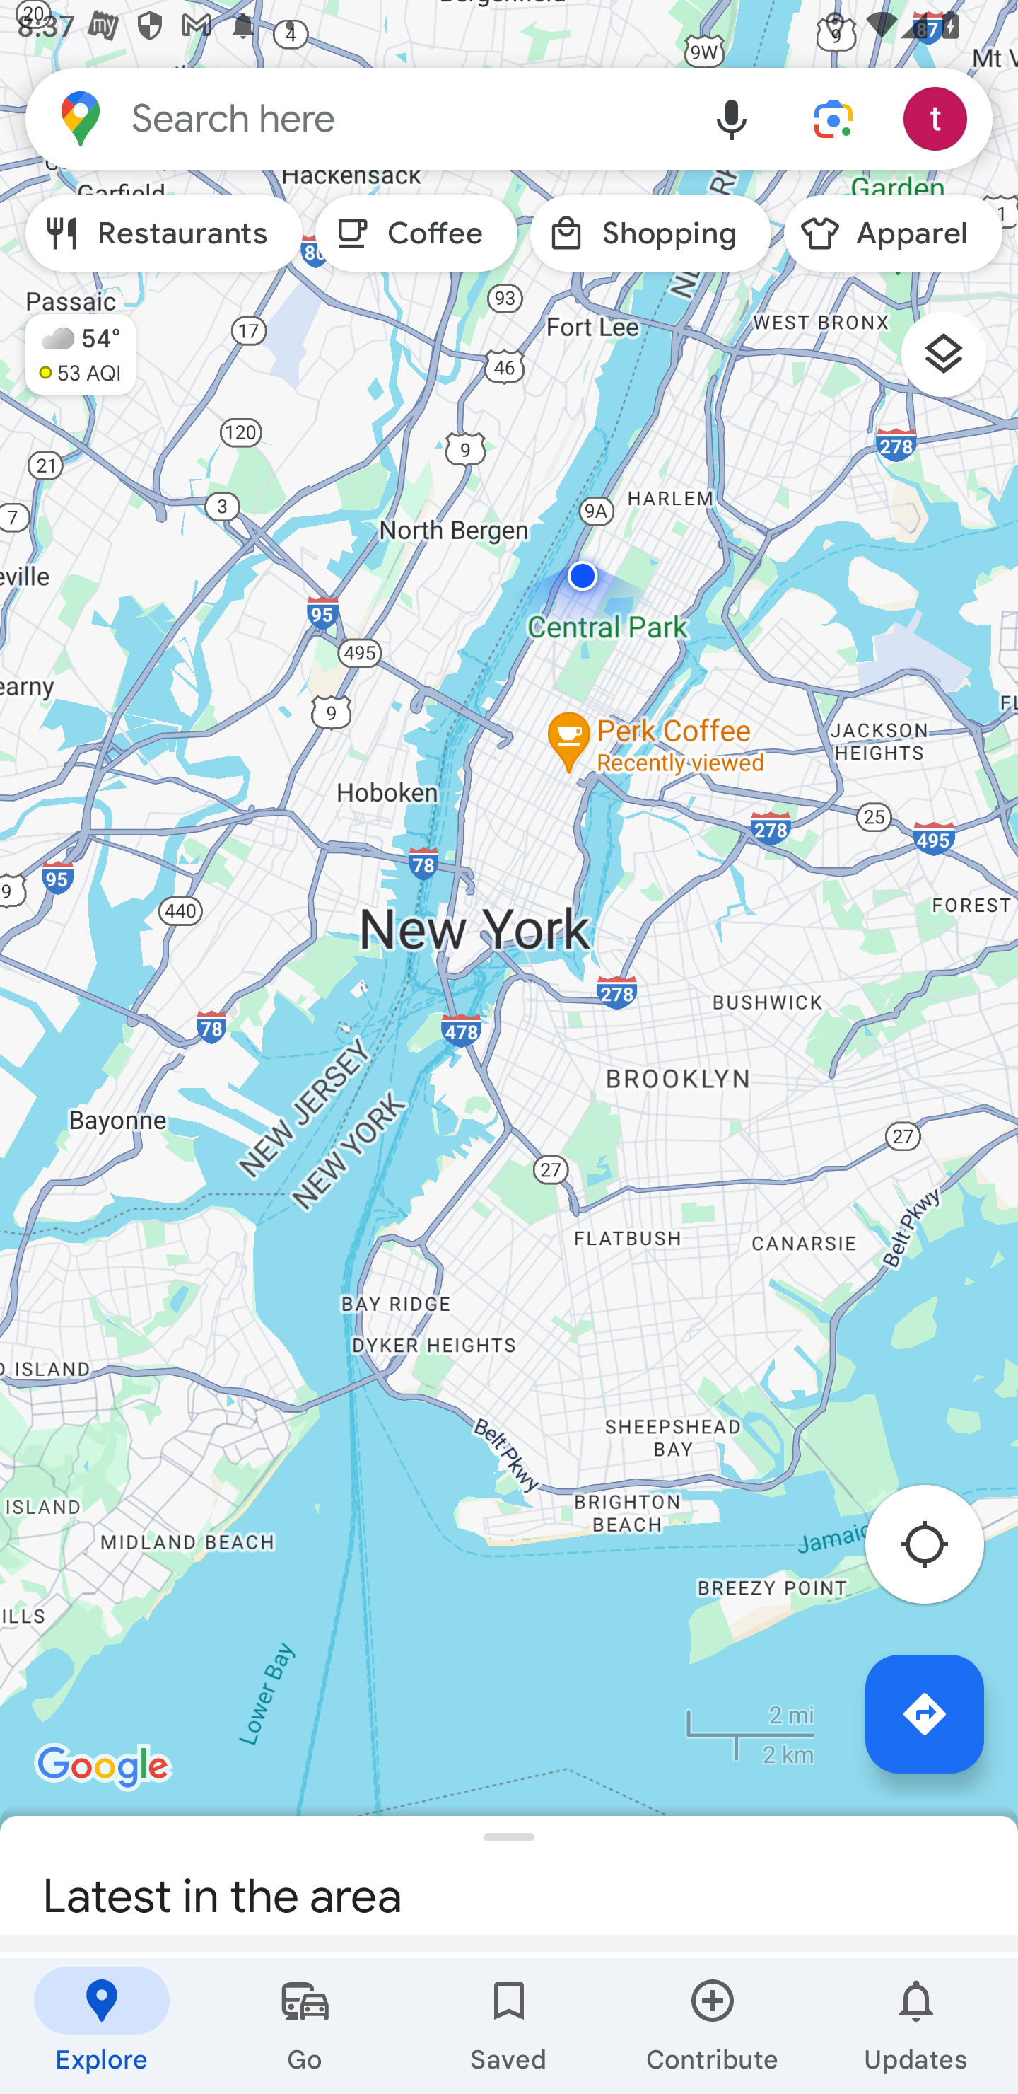 The image size is (1018, 2094). What do you see at coordinates (893, 233) in the screenshot?
I see `Apparel Search for Apparel` at bounding box center [893, 233].